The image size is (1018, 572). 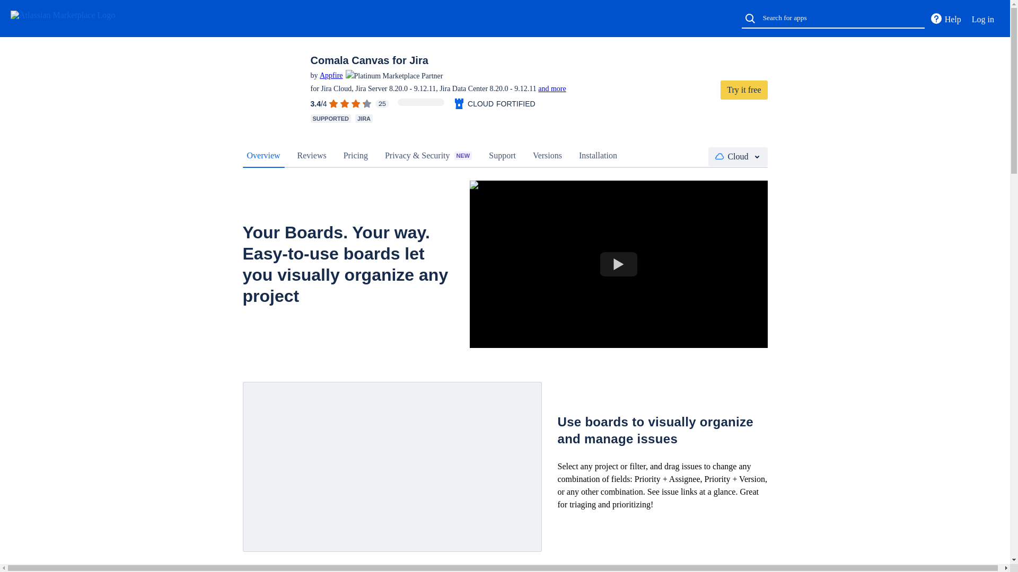 I want to click on CLOUD FORTIFIED, so click(x=494, y=104).